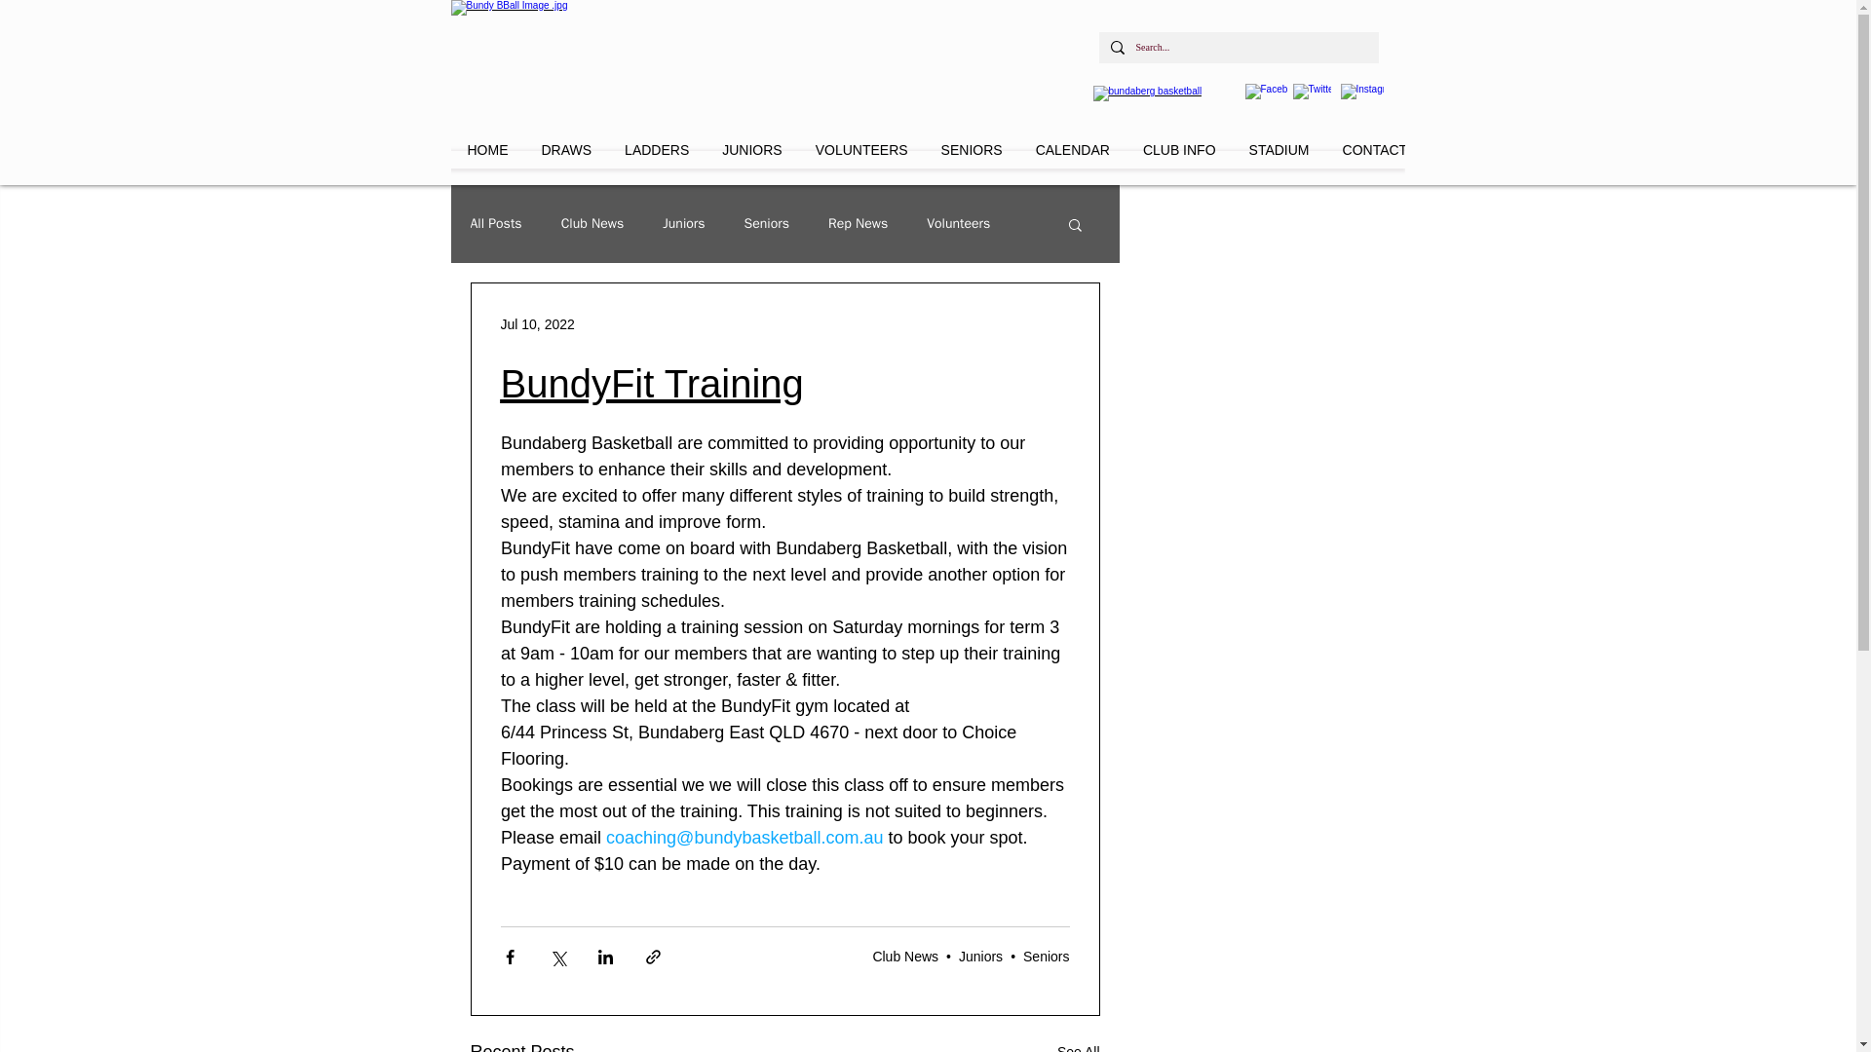  Describe the element at coordinates (1072, 159) in the screenshot. I see `CALENDAR` at that location.